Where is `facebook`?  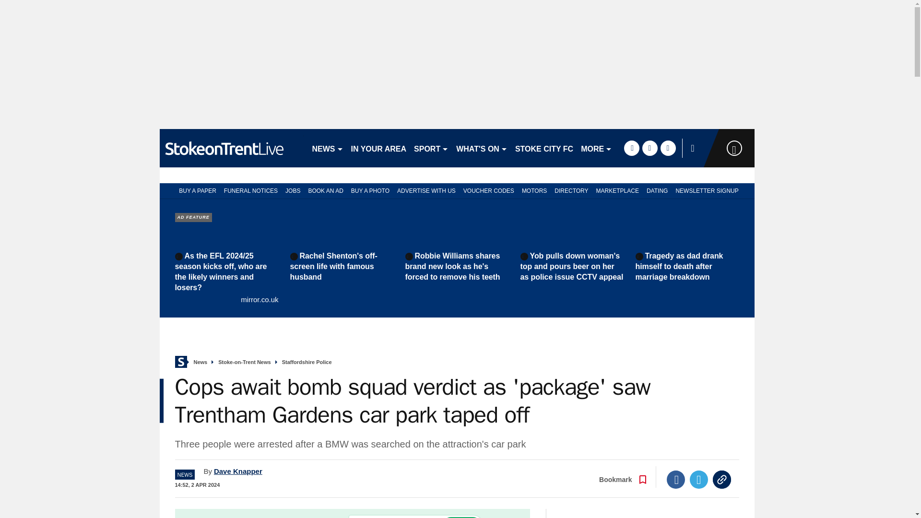
facebook is located at coordinates (631, 148).